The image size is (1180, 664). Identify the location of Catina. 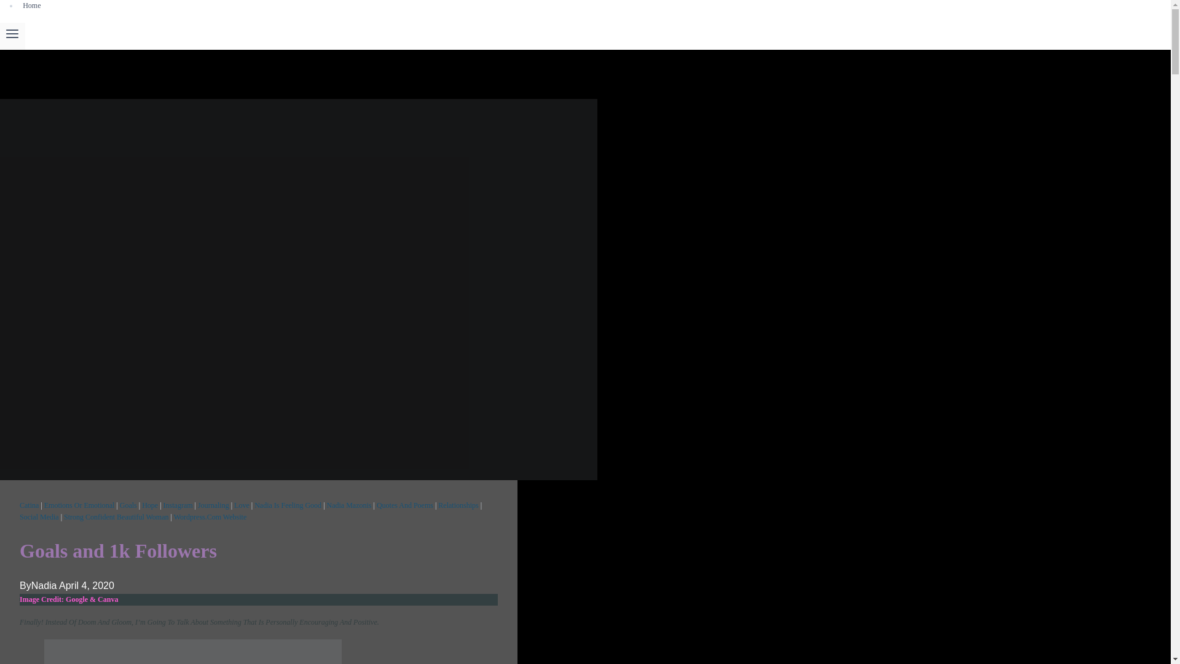
(29, 505).